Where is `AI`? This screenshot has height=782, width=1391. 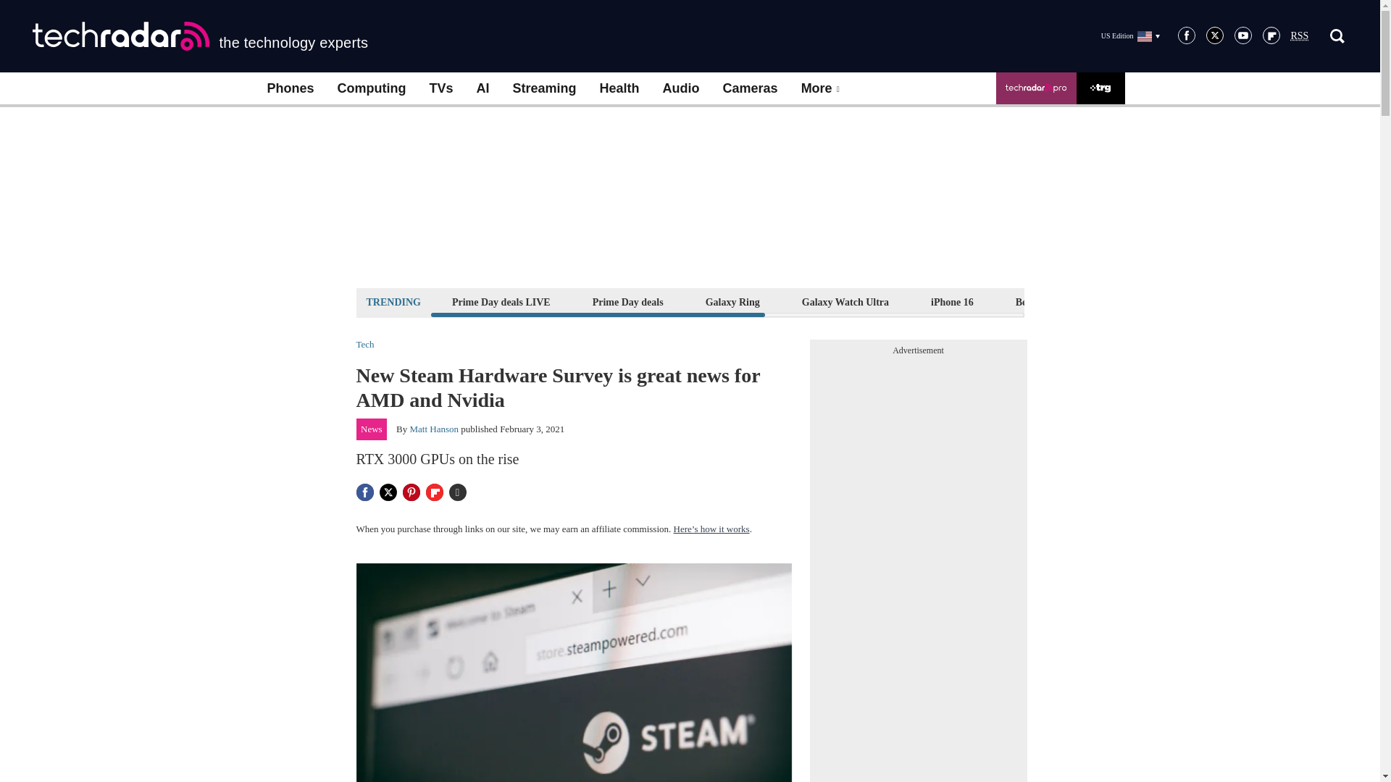
AI is located at coordinates (483, 88).